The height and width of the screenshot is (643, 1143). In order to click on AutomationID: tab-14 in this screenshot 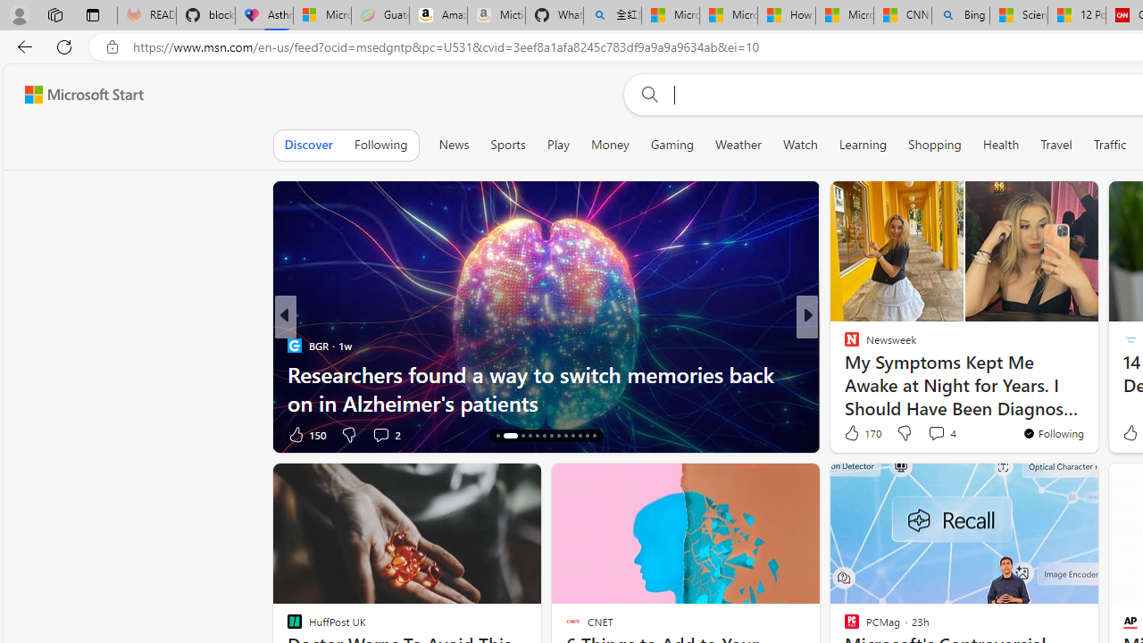, I will do `click(496, 436)`.